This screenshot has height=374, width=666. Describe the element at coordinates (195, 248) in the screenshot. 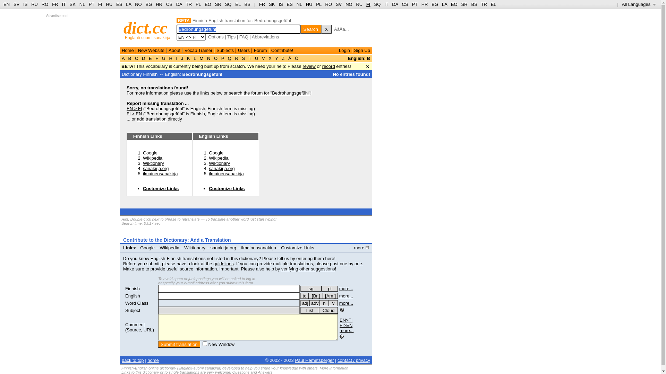

I see `Wiktionary` at that location.